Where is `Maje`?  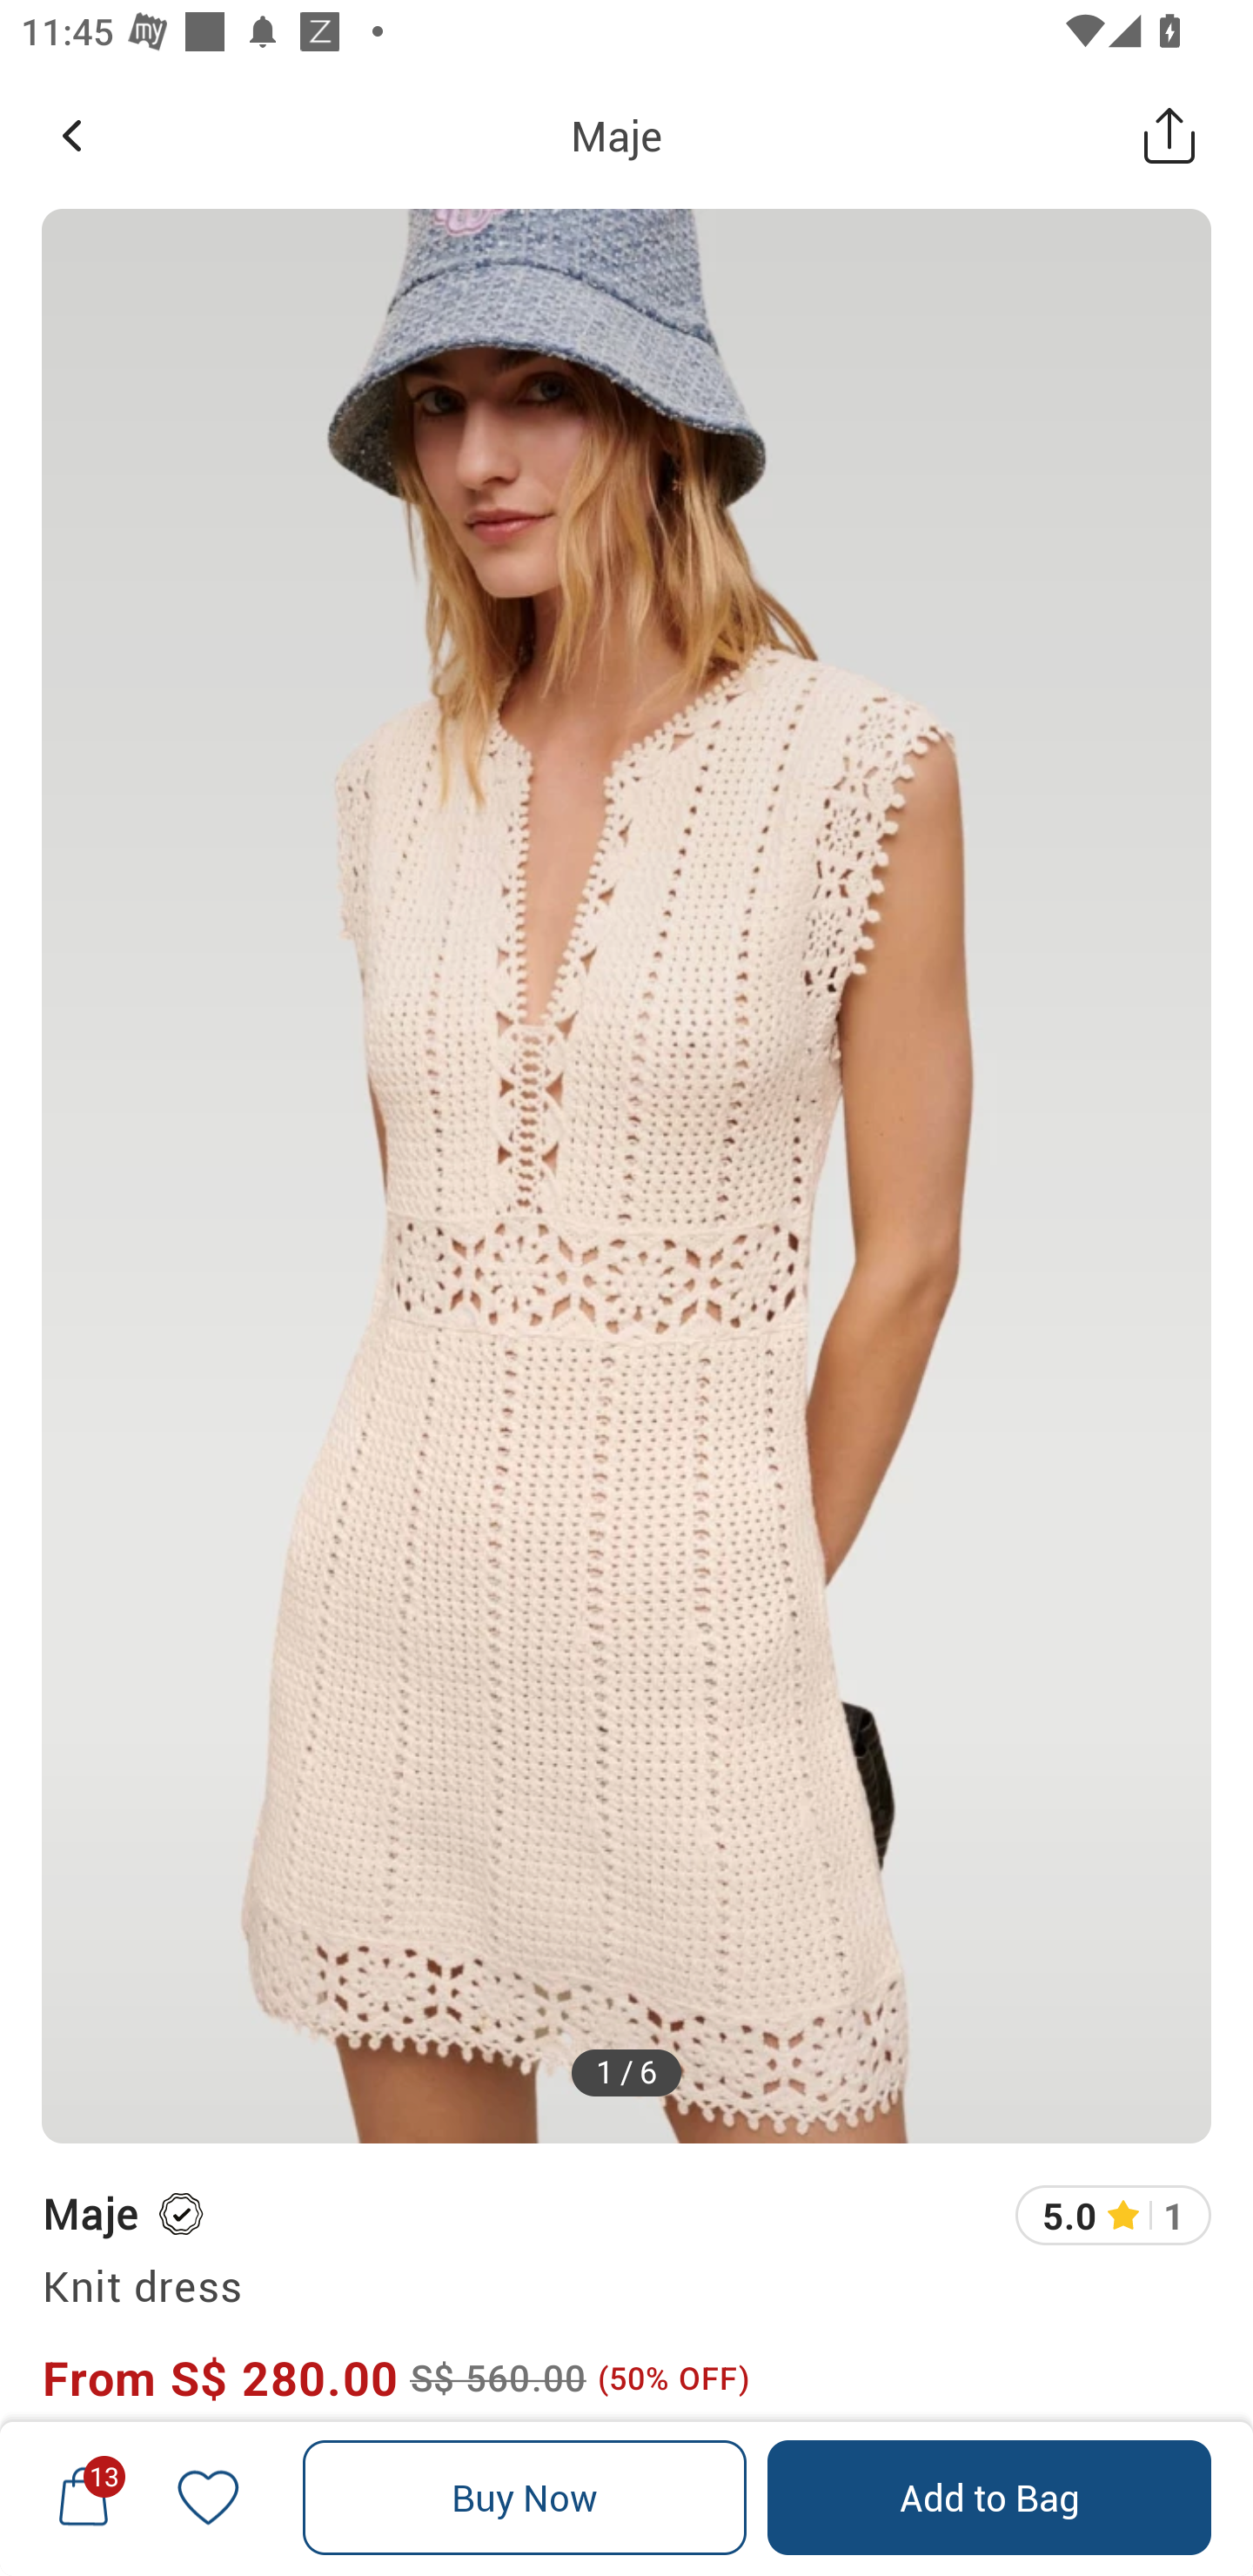 Maje is located at coordinates (89, 2212).